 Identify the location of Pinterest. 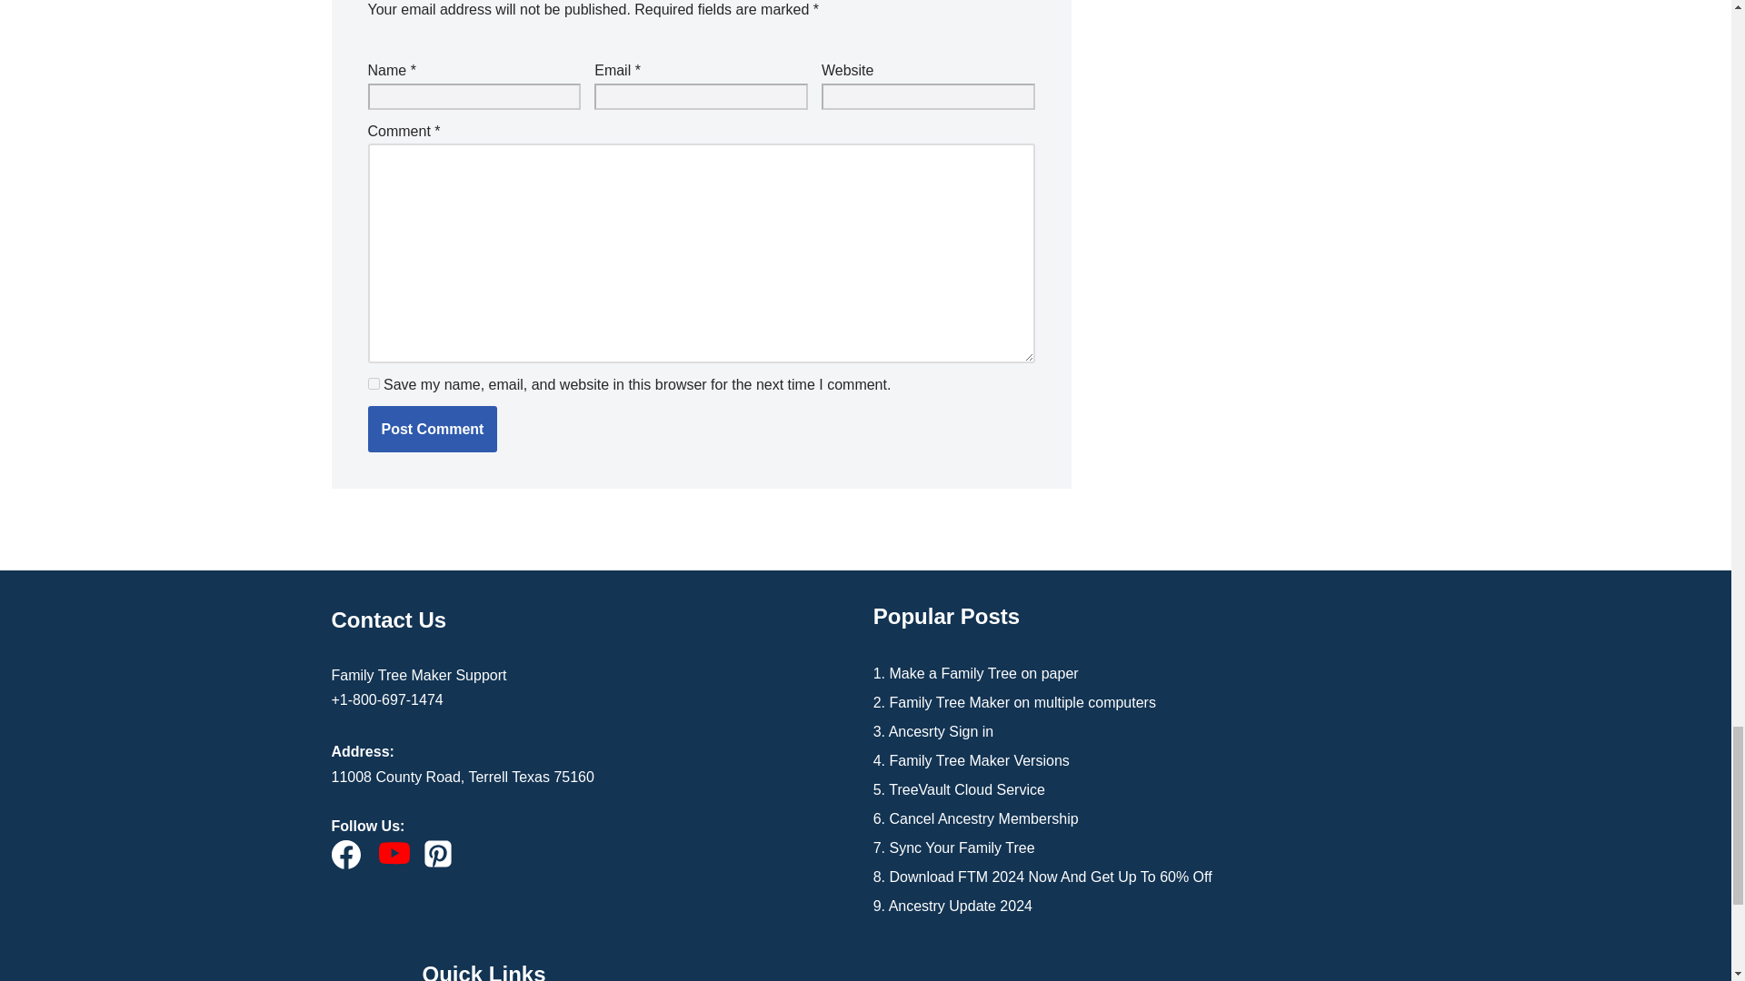
(438, 854).